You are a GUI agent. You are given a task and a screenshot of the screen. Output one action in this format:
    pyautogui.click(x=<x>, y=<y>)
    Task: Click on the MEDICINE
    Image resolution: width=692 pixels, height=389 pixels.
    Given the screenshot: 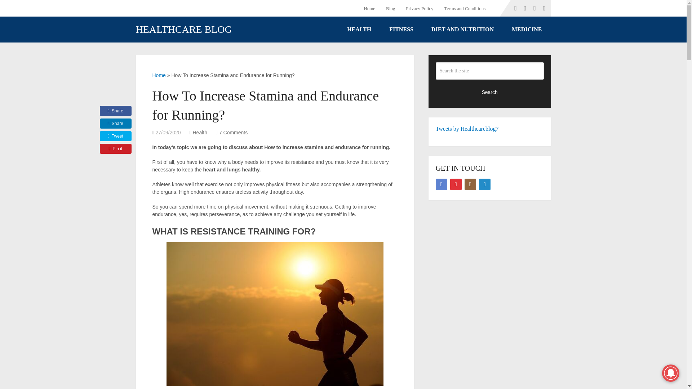 What is the action you would take?
    pyautogui.click(x=527, y=30)
    